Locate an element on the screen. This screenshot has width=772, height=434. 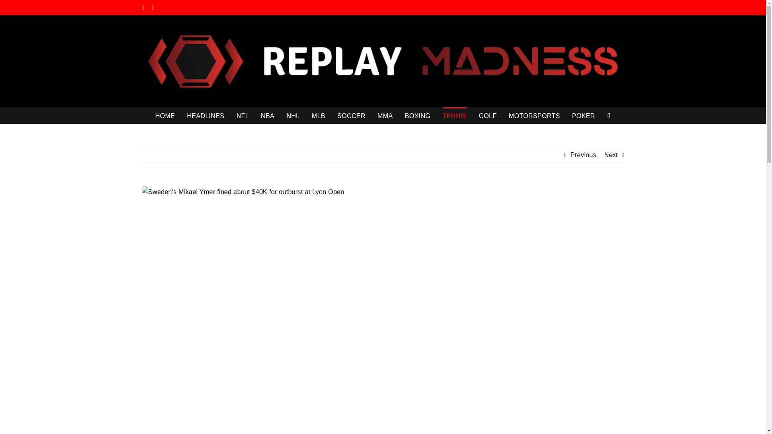
HEADLINES is located at coordinates (205, 115).